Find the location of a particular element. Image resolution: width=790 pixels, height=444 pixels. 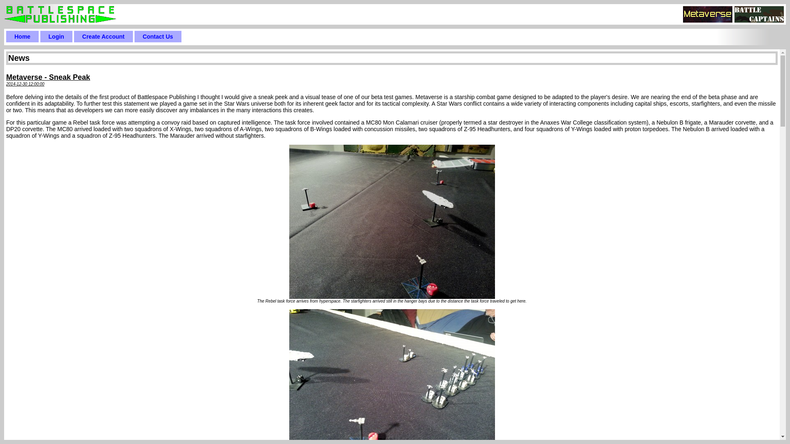

Contact Us is located at coordinates (158, 37).